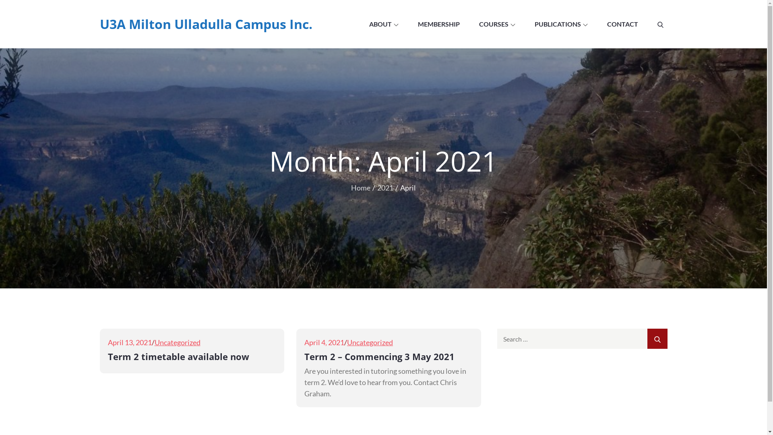  Describe the element at coordinates (622, 24) in the screenshot. I see `CONTACT` at that location.